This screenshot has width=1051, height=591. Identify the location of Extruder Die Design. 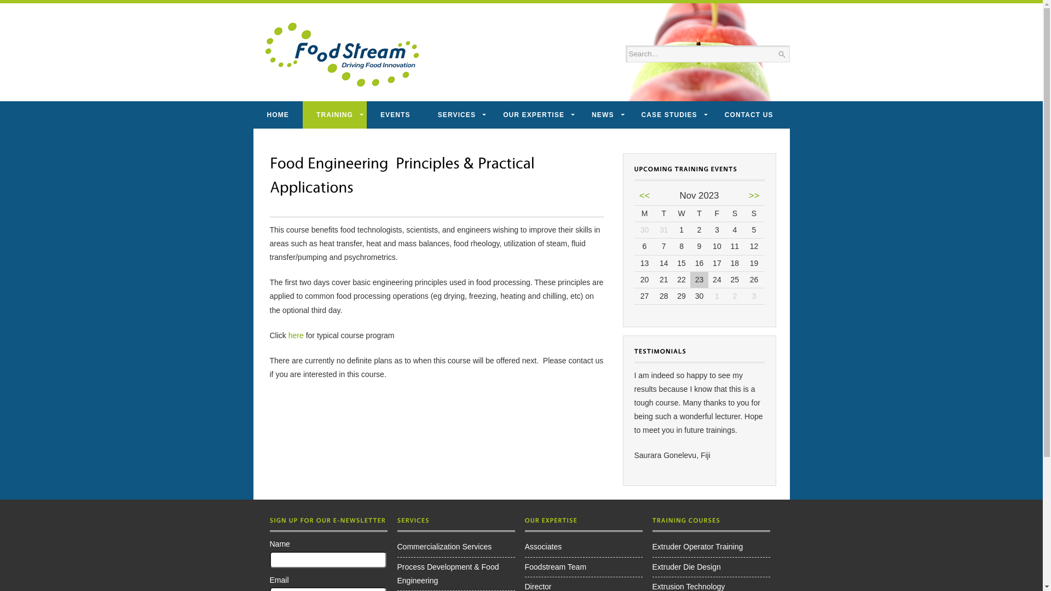
(686, 567).